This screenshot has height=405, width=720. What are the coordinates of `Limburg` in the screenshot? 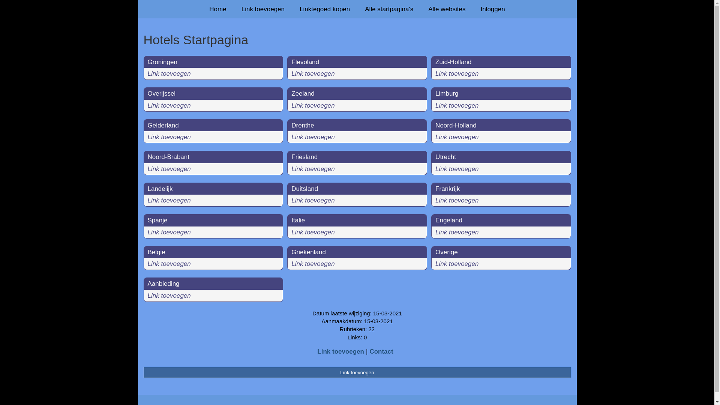 It's located at (447, 94).